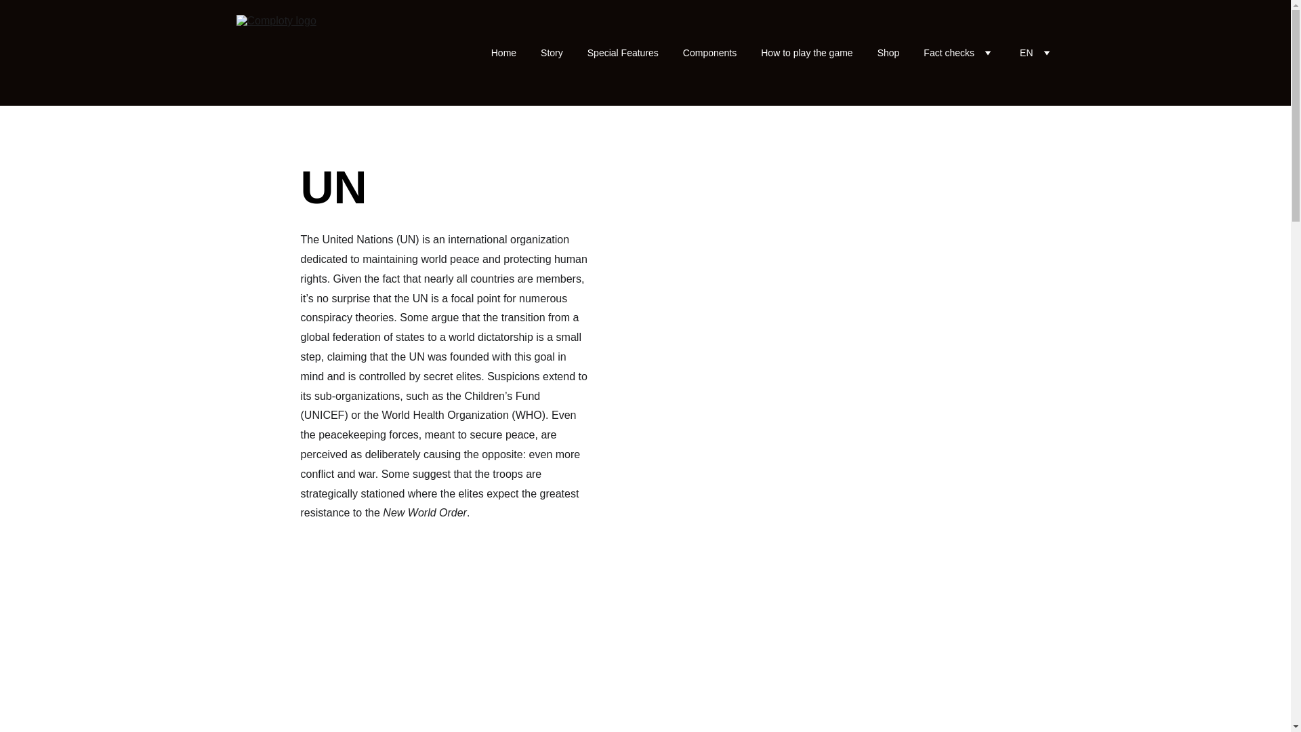  I want to click on Fact checks, so click(949, 53).